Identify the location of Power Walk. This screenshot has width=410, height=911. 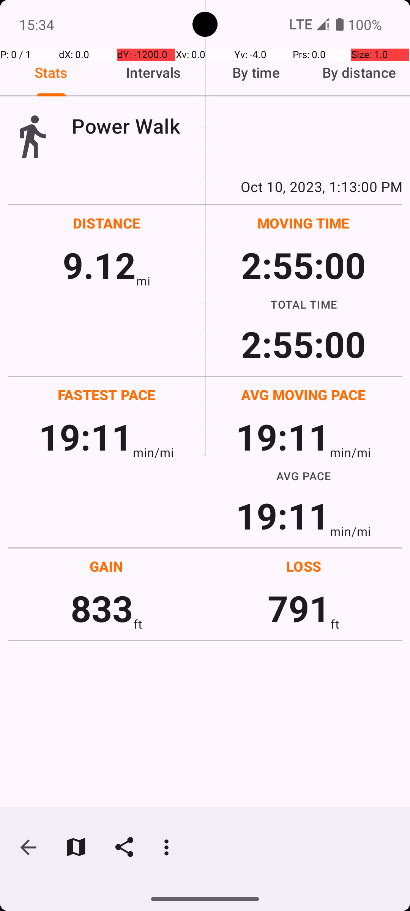
(237, 126).